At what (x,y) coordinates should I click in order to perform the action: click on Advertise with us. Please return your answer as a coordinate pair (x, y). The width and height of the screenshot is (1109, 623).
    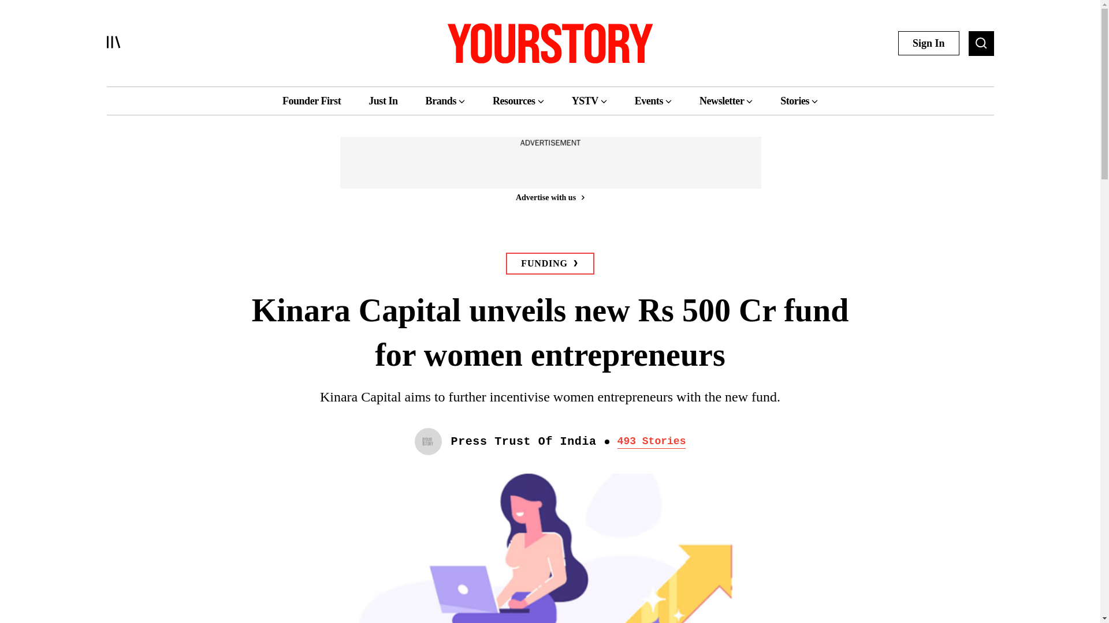
    Looking at the image, I should click on (549, 197).